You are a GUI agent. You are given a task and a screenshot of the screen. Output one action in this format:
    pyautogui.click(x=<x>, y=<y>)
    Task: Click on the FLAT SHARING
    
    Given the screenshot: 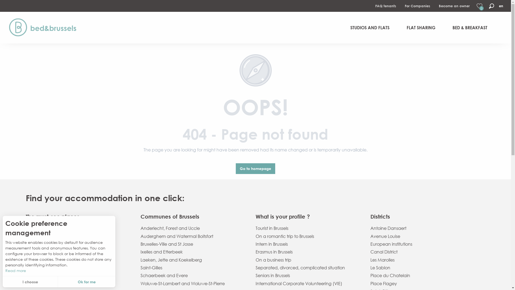 What is the action you would take?
    pyautogui.click(x=421, y=28)
    